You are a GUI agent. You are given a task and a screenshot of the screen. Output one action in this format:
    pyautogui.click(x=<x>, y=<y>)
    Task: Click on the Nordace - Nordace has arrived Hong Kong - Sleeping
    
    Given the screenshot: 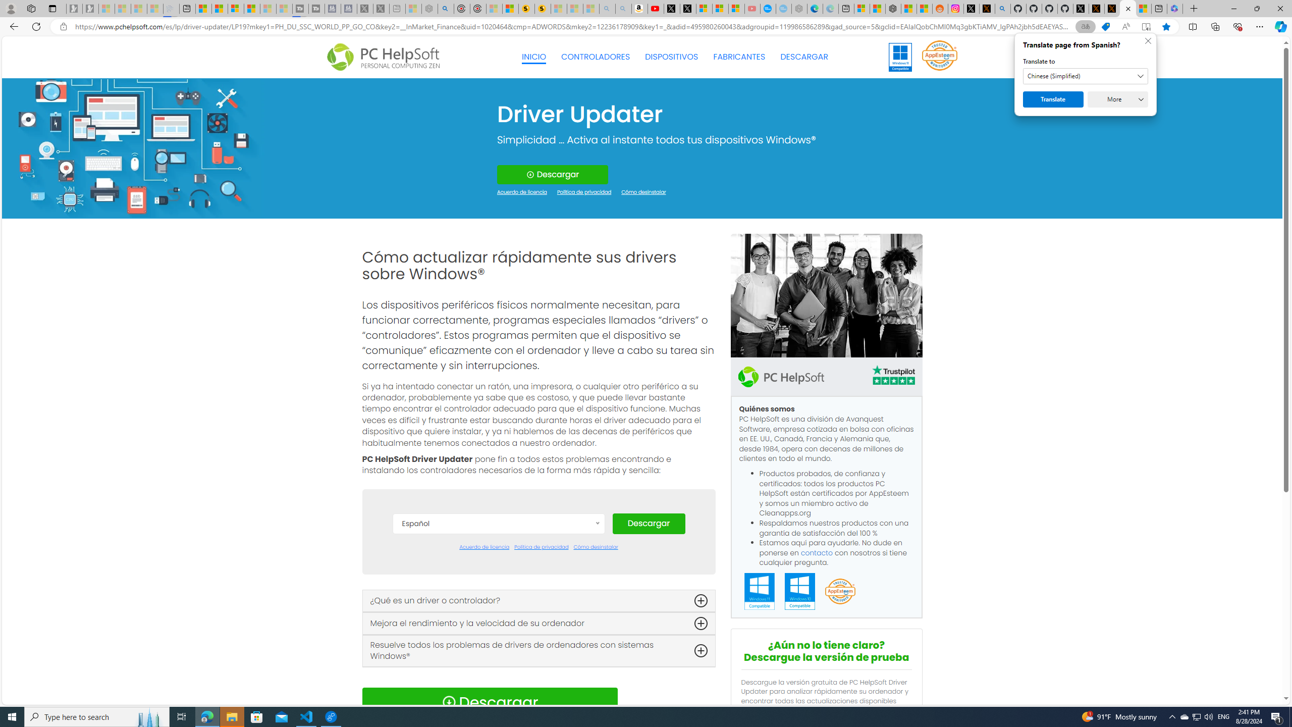 What is the action you would take?
    pyautogui.click(x=799, y=9)
    